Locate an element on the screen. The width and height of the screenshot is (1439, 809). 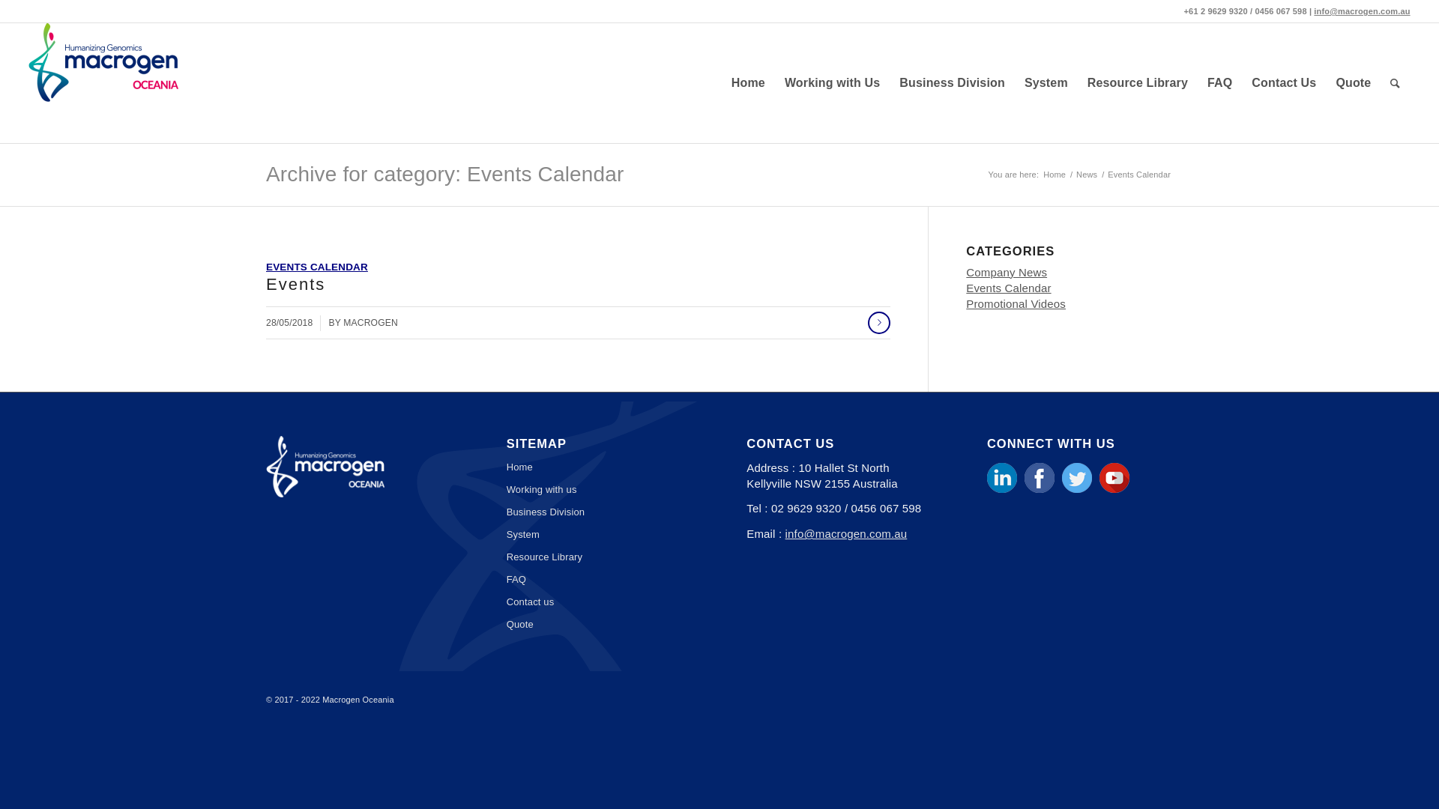
Working with us is located at coordinates (600, 490).